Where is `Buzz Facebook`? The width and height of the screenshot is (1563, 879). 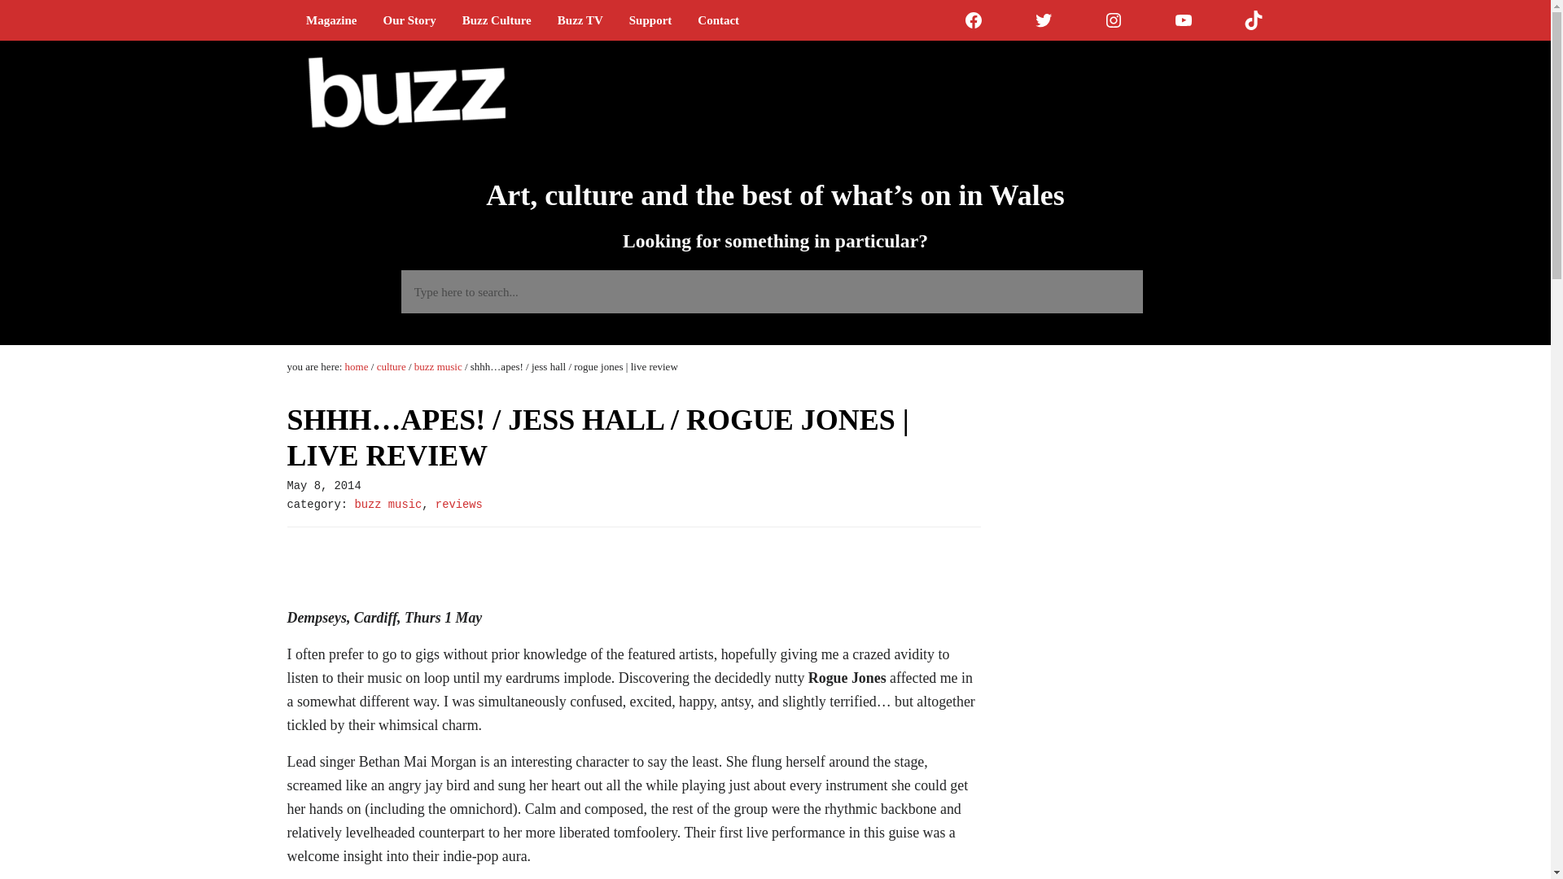 Buzz Facebook is located at coordinates (974, 20).